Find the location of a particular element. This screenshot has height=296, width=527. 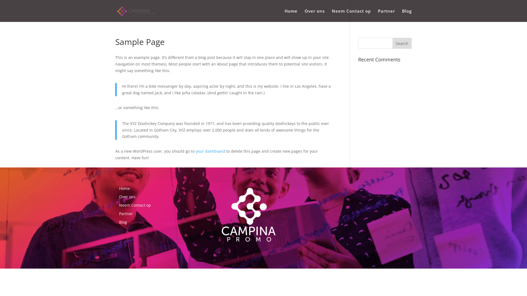

Home is located at coordinates (291, 15).